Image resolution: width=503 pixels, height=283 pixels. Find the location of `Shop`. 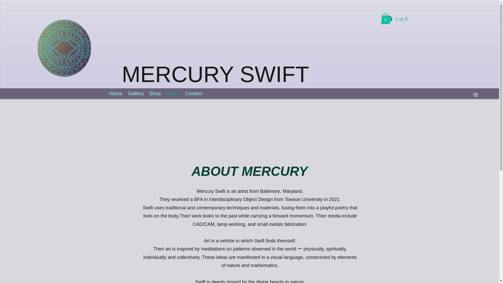

Shop is located at coordinates (155, 93).